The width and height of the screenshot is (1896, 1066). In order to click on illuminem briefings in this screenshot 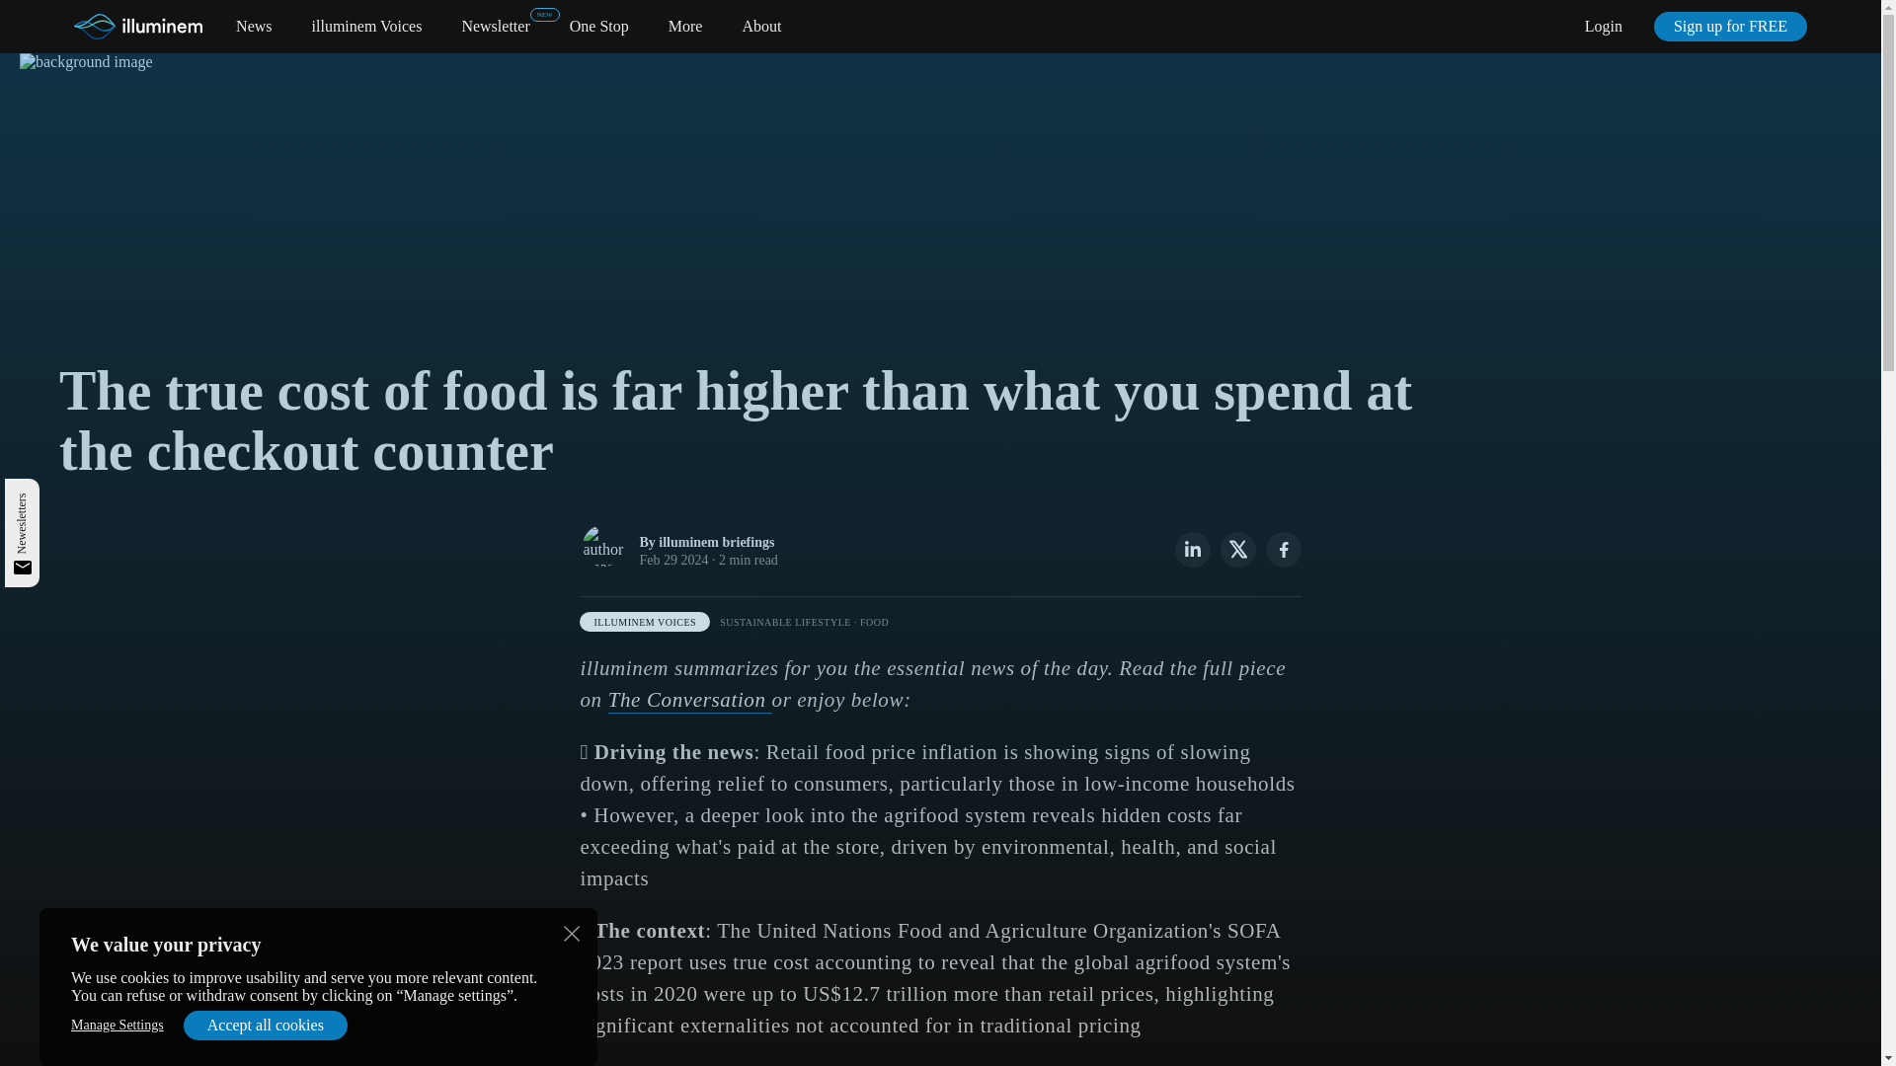, I will do `click(715, 543)`.